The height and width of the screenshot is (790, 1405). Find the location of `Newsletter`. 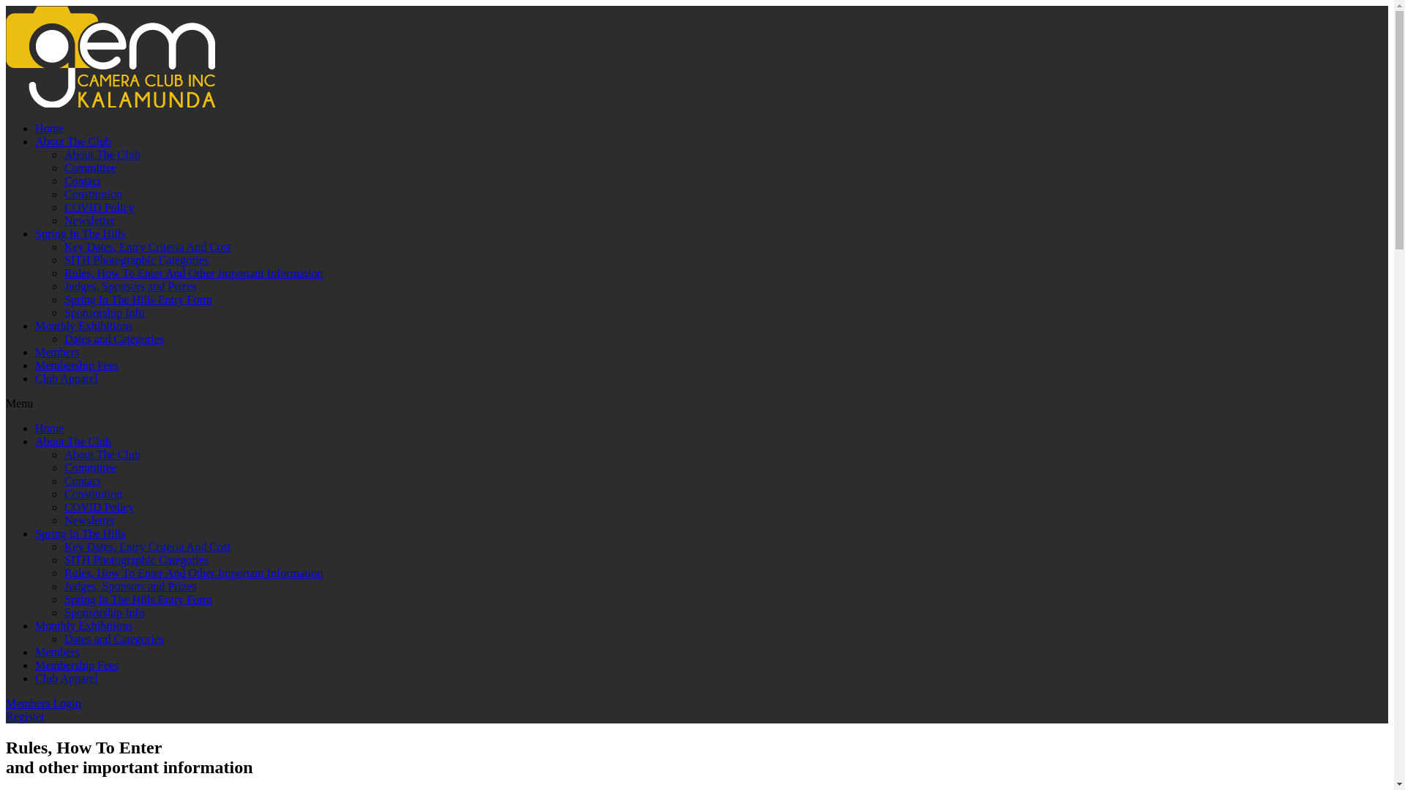

Newsletter is located at coordinates (89, 221).